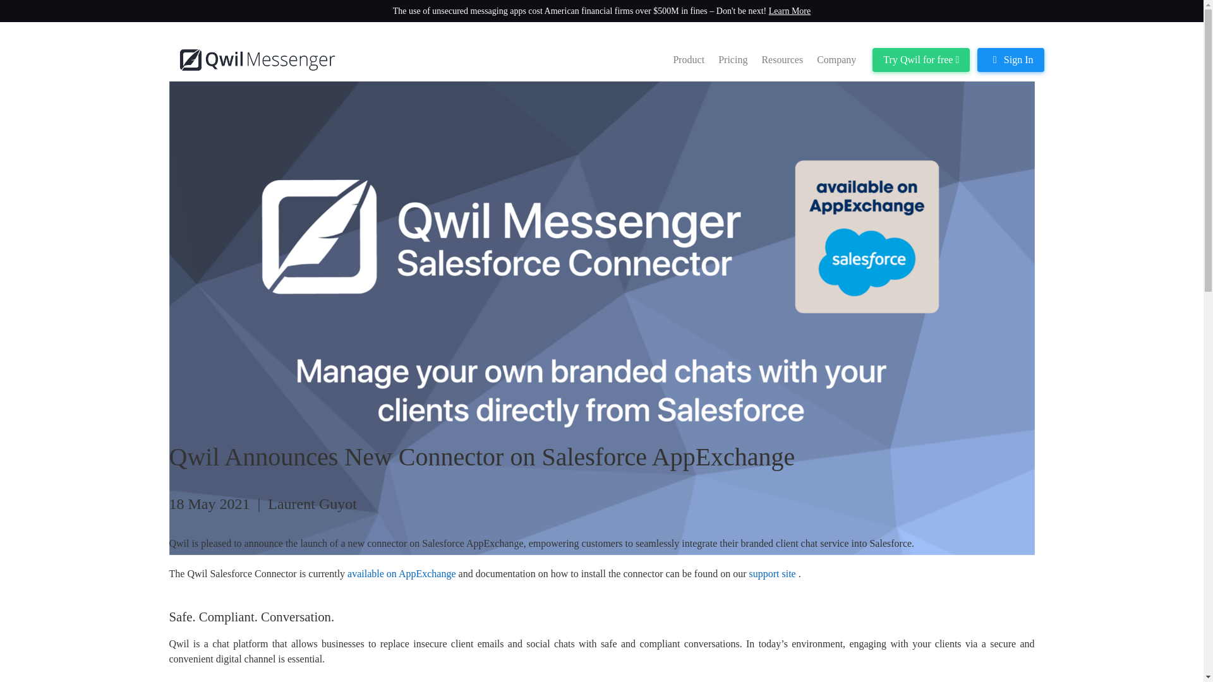  What do you see at coordinates (773, 573) in the screenshot?
I see `support site` at bounding box center [773, 573].